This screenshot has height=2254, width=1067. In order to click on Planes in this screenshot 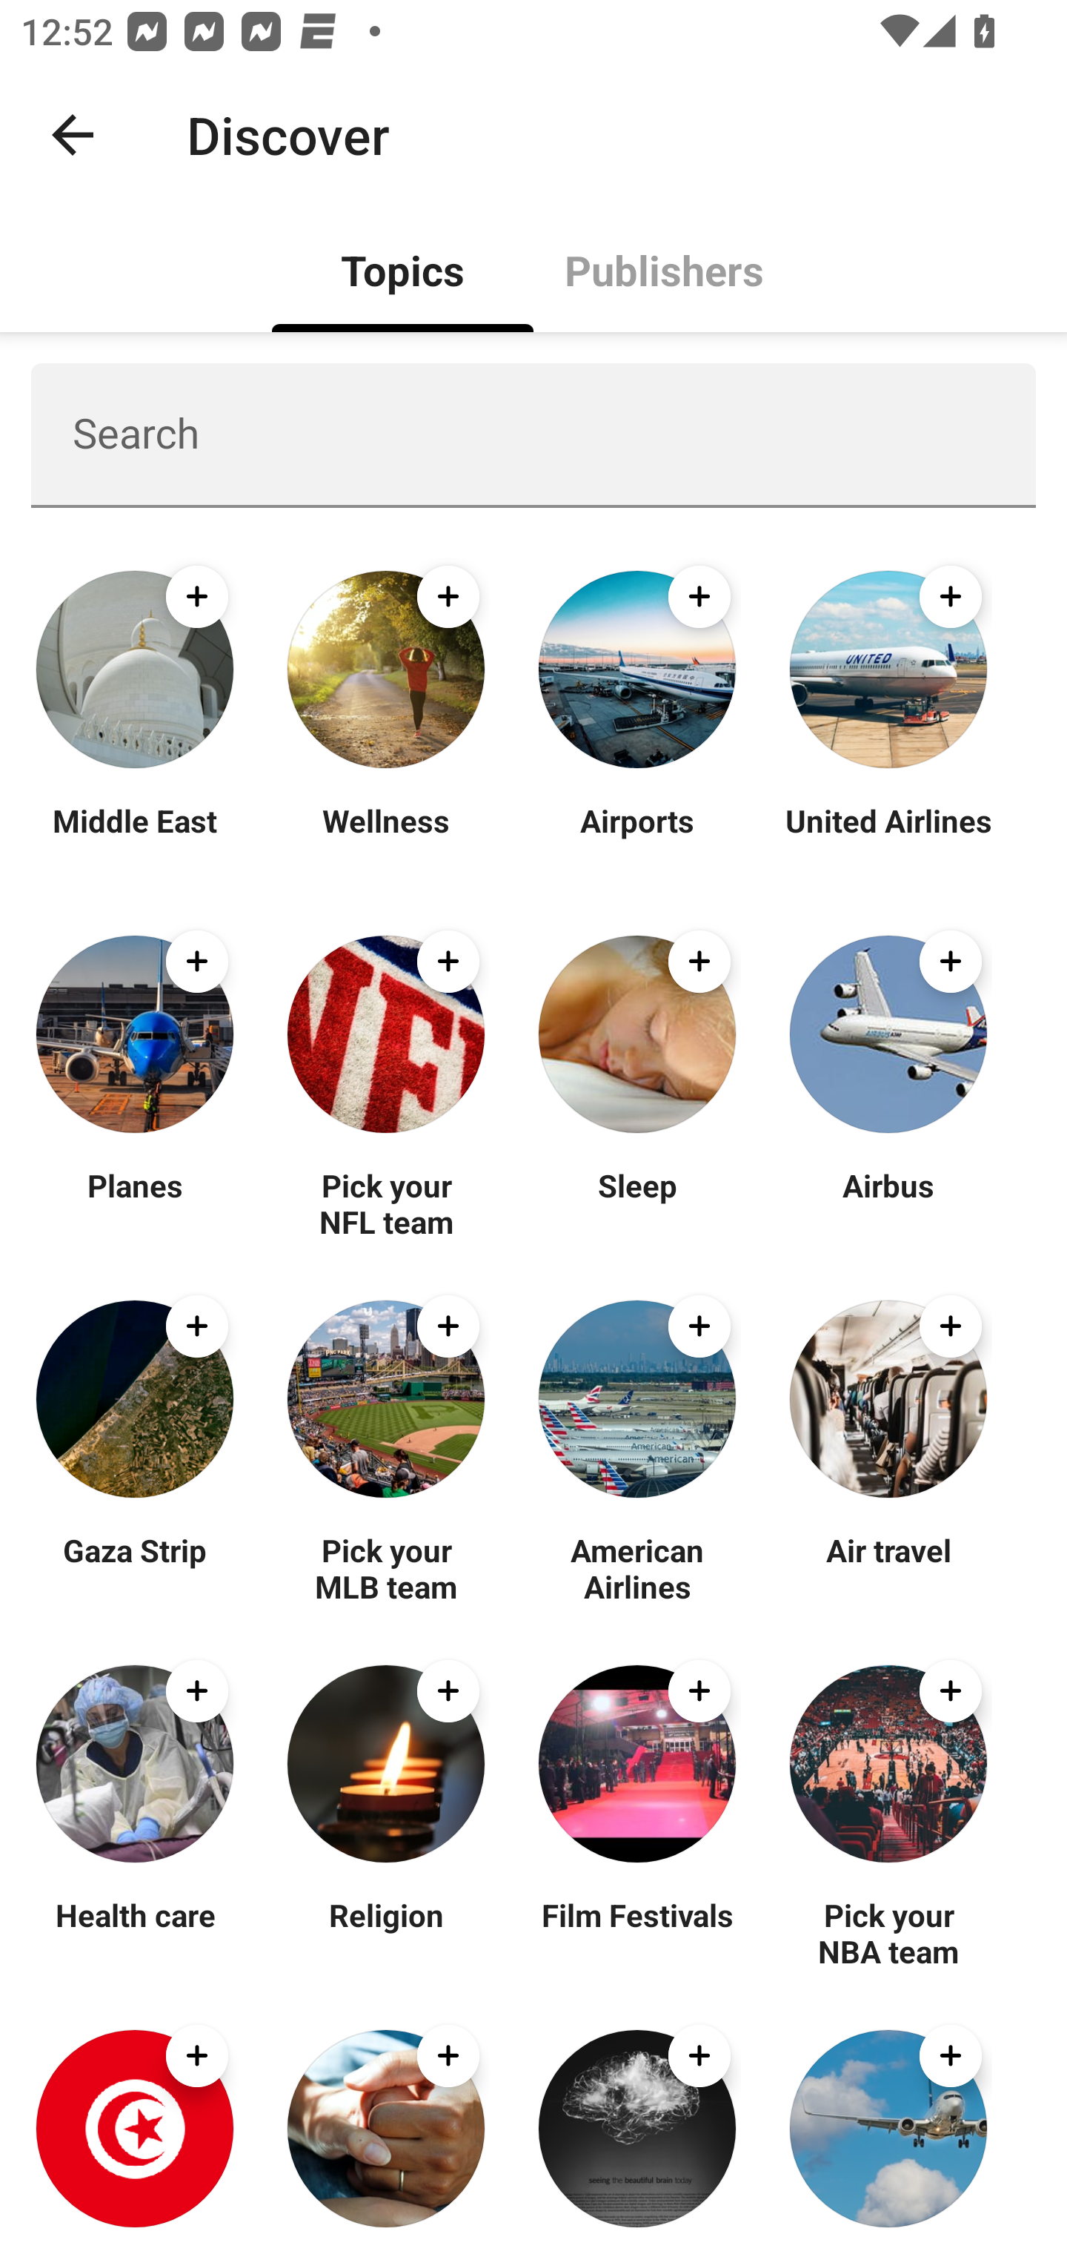, I will do `click(135, 1203)`.